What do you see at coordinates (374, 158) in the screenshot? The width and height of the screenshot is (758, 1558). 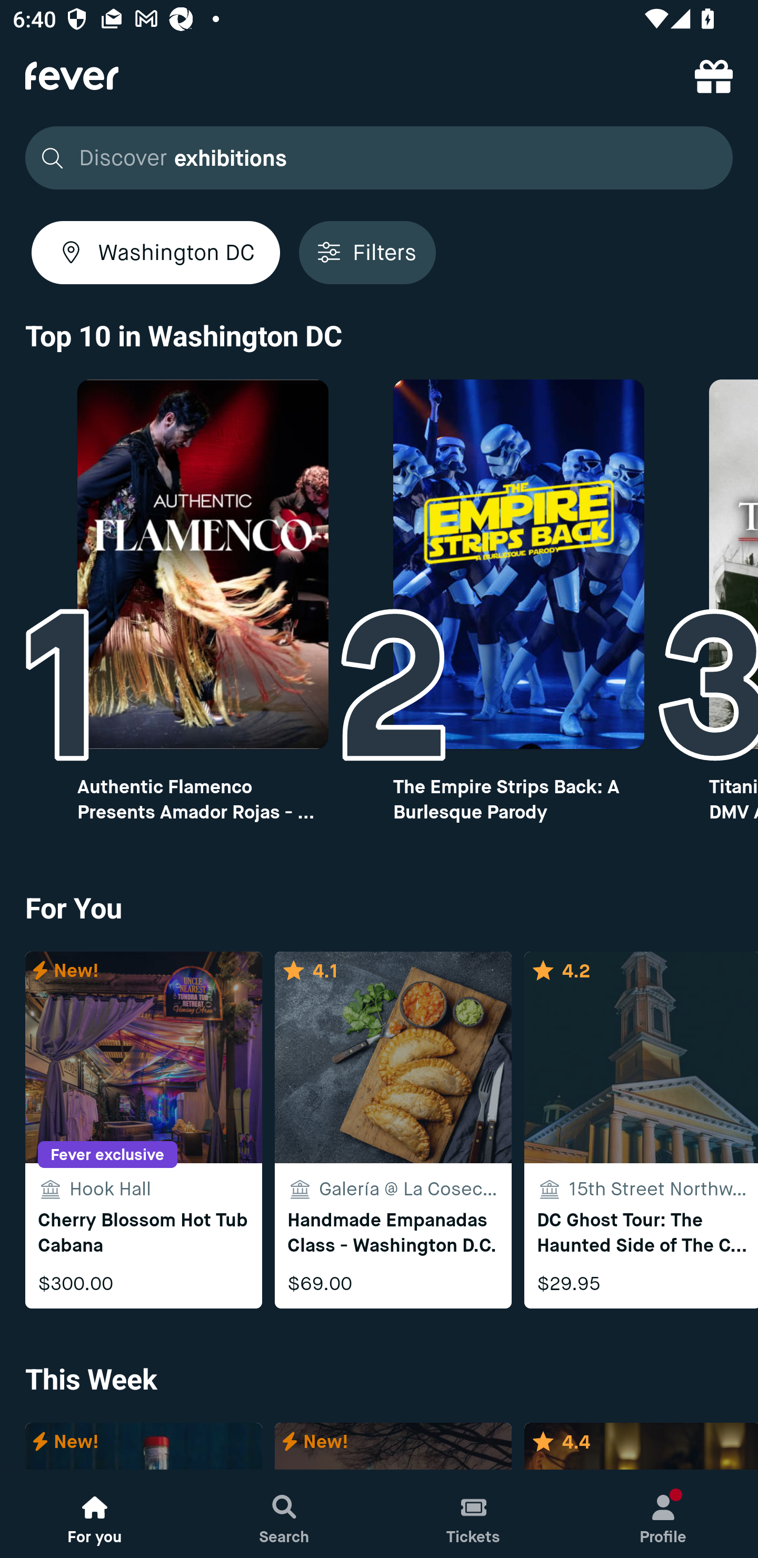 I see `Discover exhibitions` at bounding box center [374, 158].